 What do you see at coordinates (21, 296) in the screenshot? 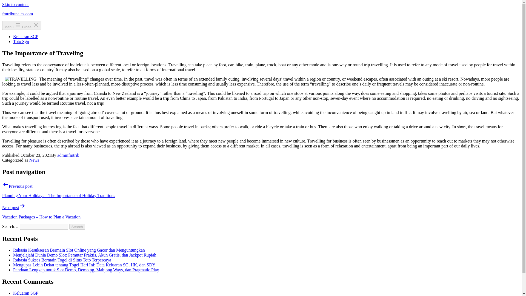
I see `Toto Sgp` at bounding box center [21, 296].